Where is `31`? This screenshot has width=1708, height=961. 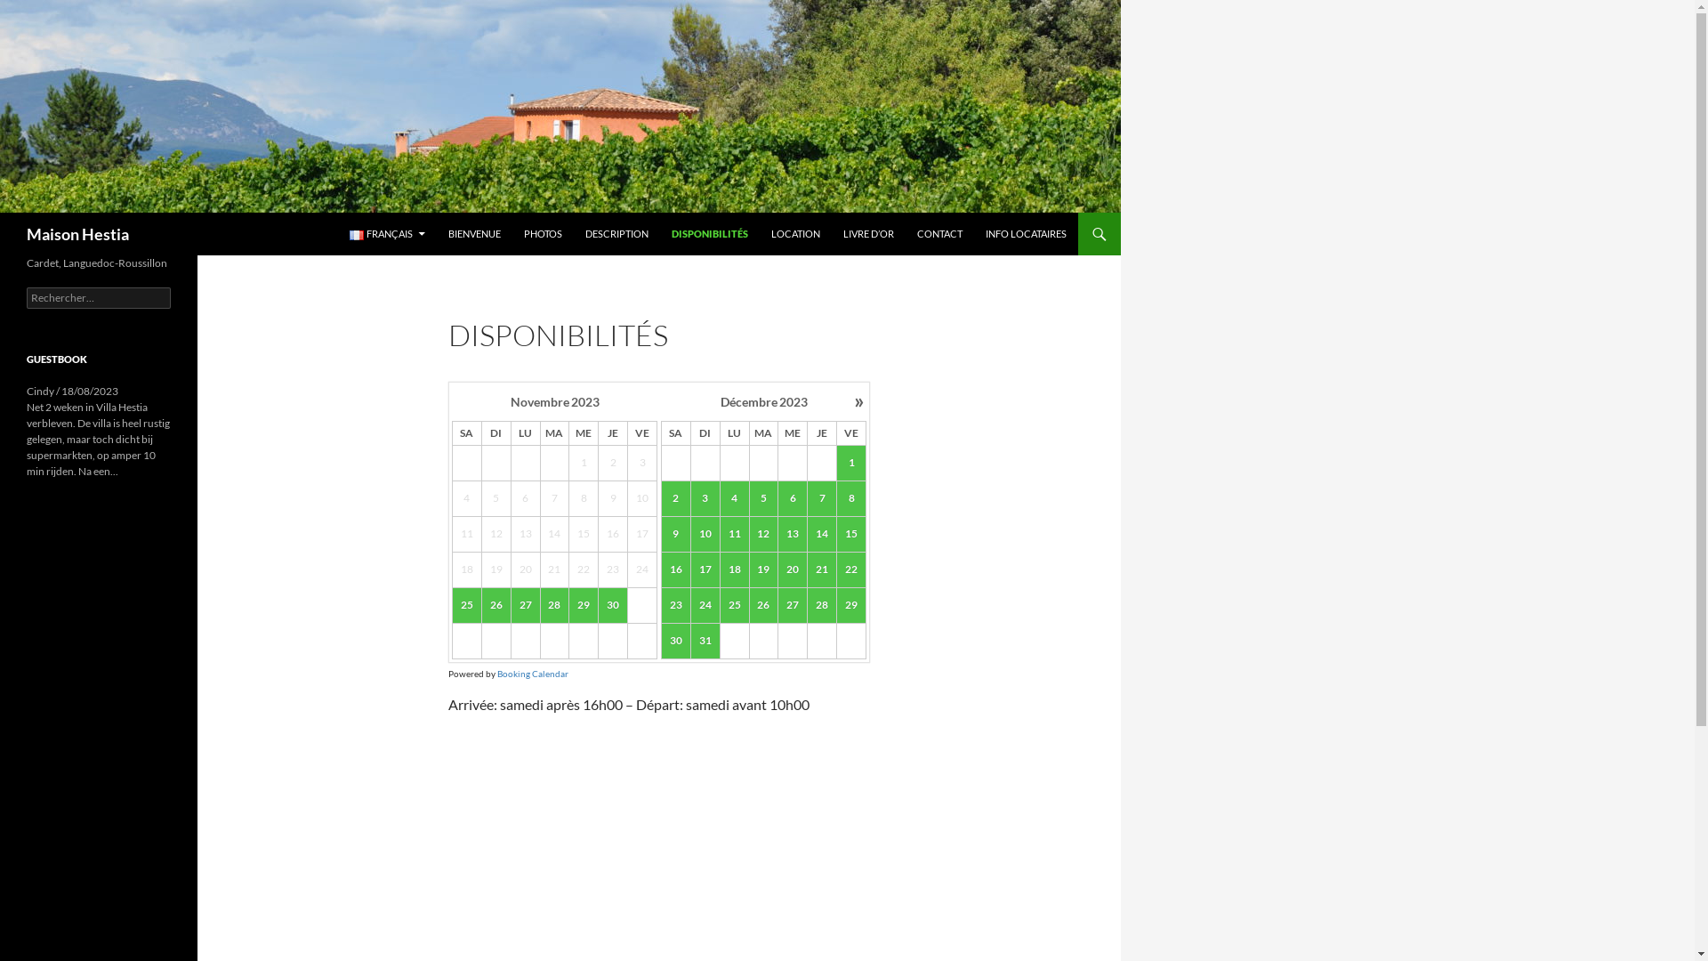
31 is located at coordinates (705, 641).